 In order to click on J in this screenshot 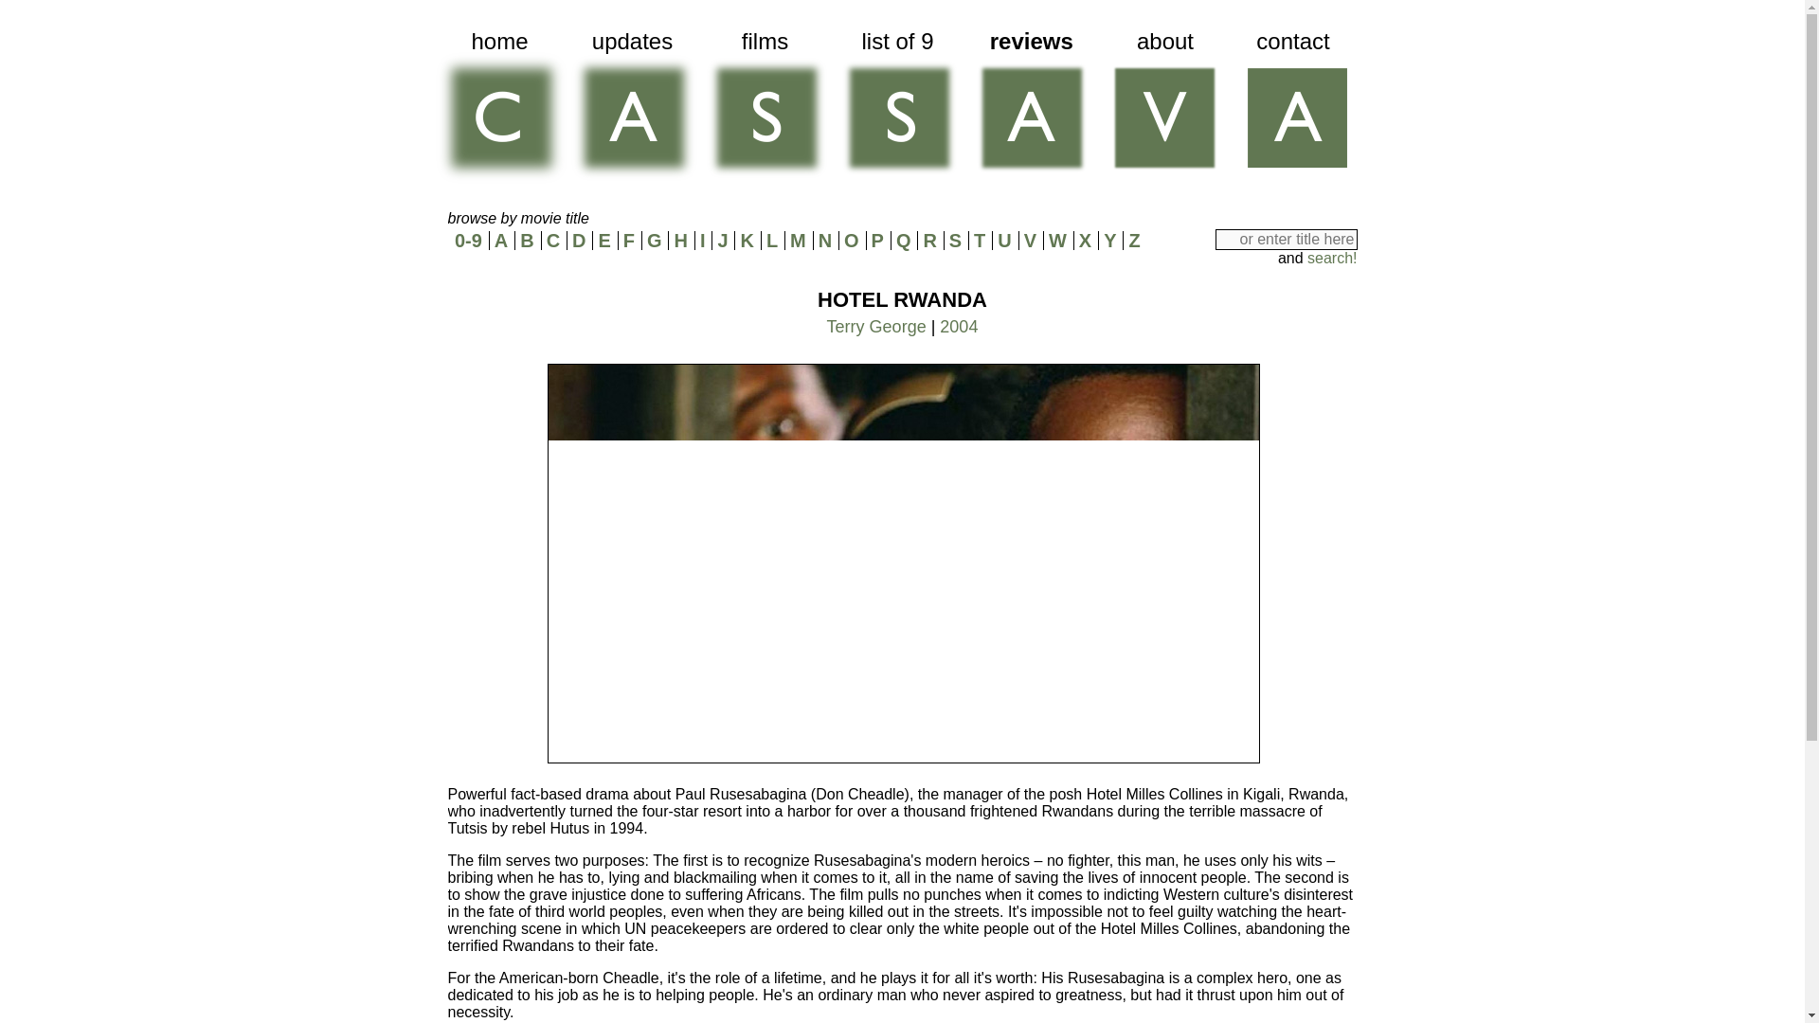, I will do `click(722, 241)`.